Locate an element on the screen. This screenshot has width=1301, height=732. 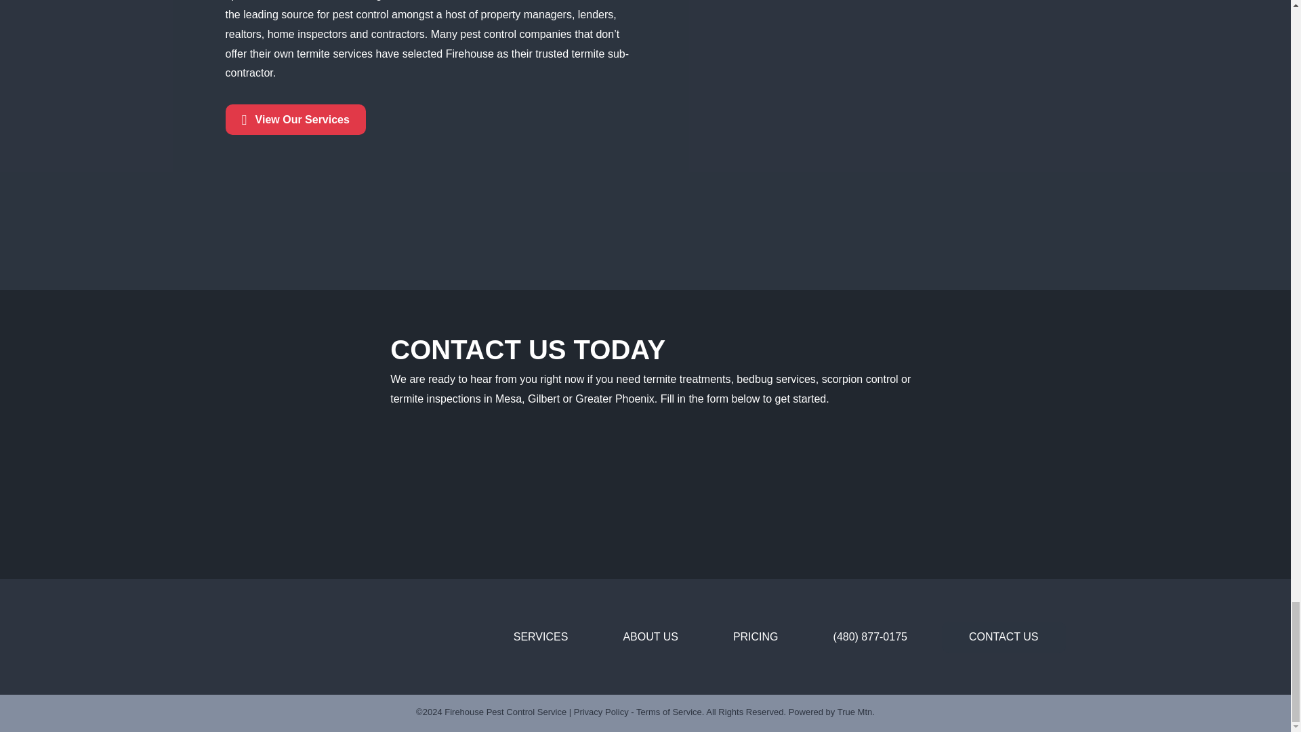
View Our Services is located at coordinates (295, 119).